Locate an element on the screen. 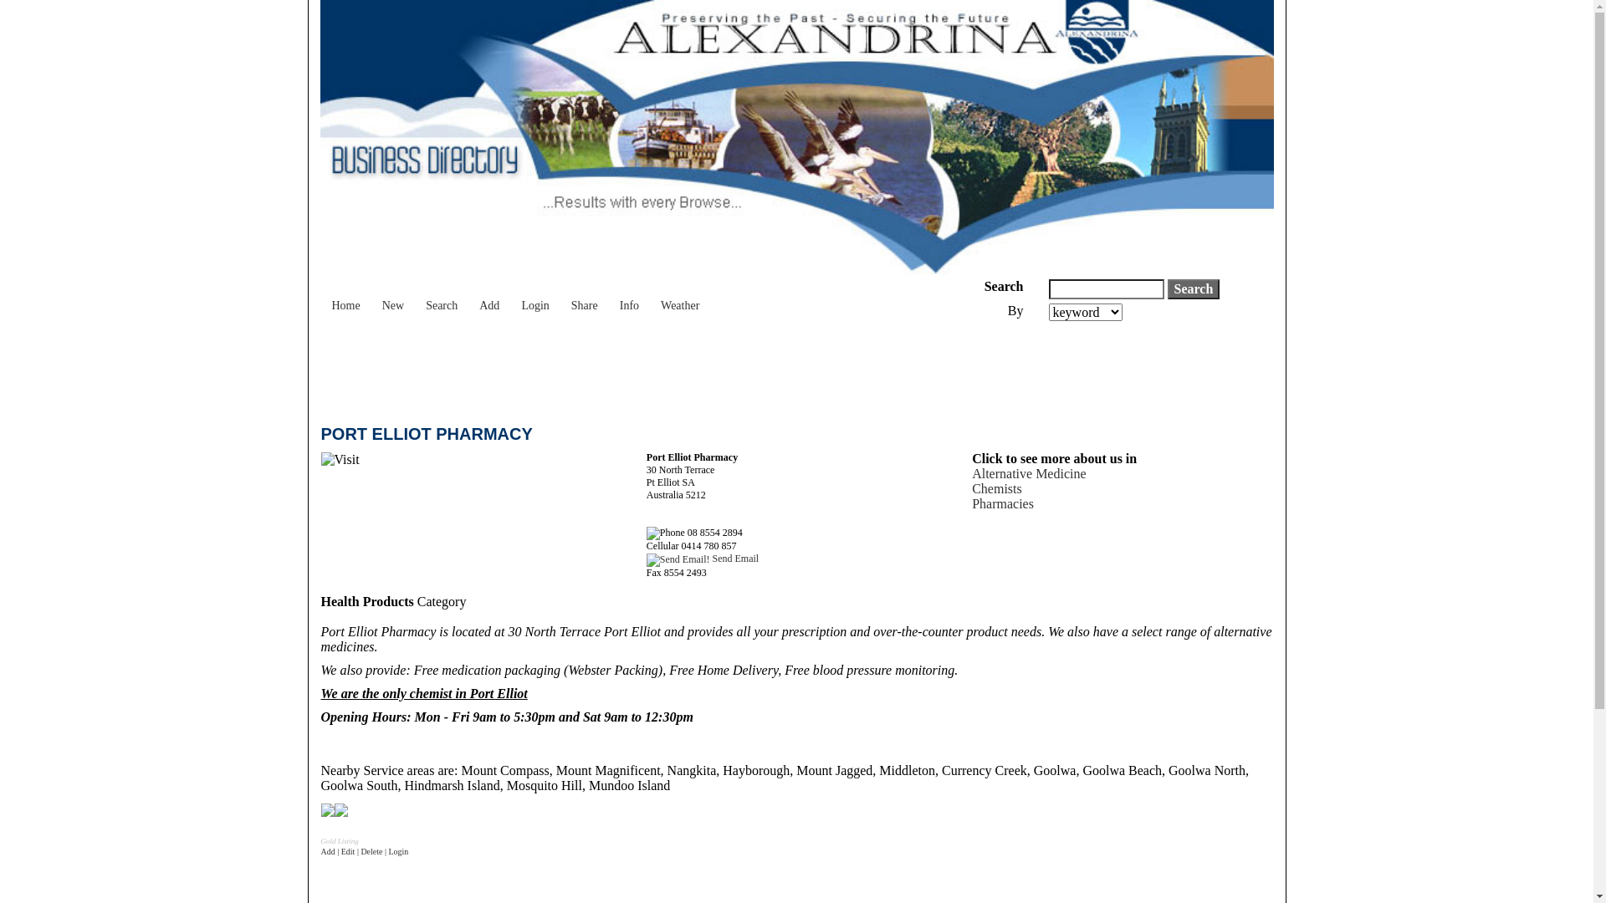 This screenshot has height=903, width=1606. Search is located at coordinates (442, 298).